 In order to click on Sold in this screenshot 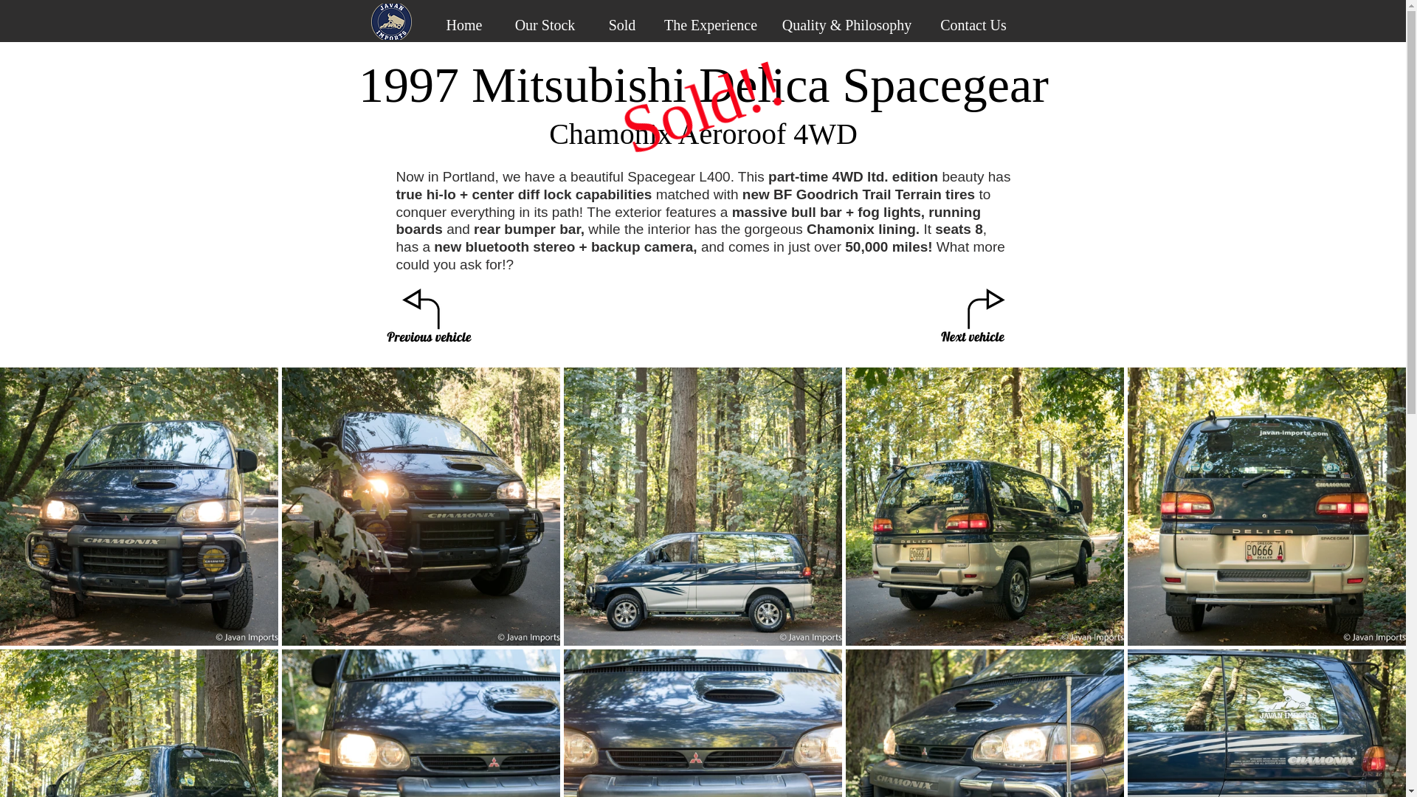, I will do `click(623, 24)`.